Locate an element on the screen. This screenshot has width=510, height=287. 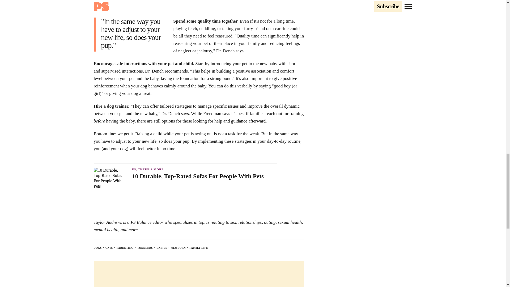
Taylor Andrews is located at coordinates (107, 222).